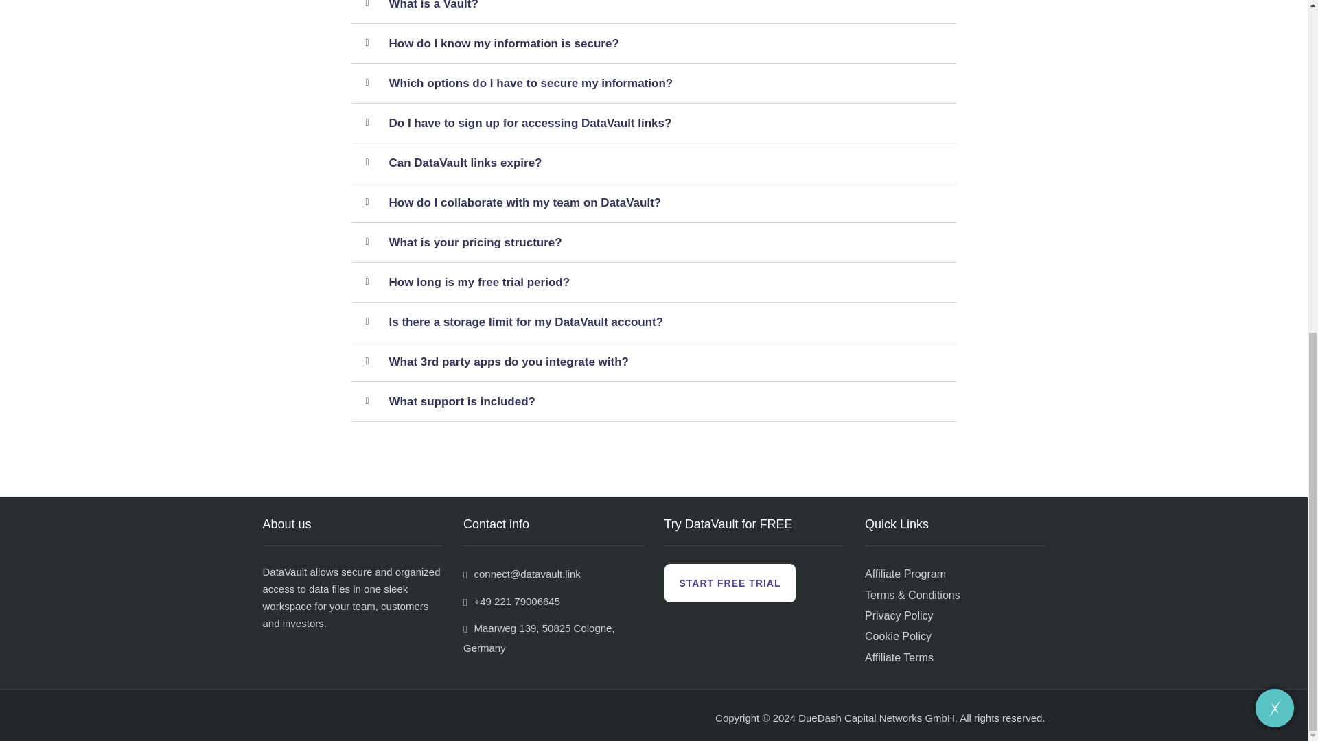  What do you see at coordinates (524, 202) in the screenshot?
I see `How do I collaborate with my team on DataVault?` at bounding box center [524, 202].